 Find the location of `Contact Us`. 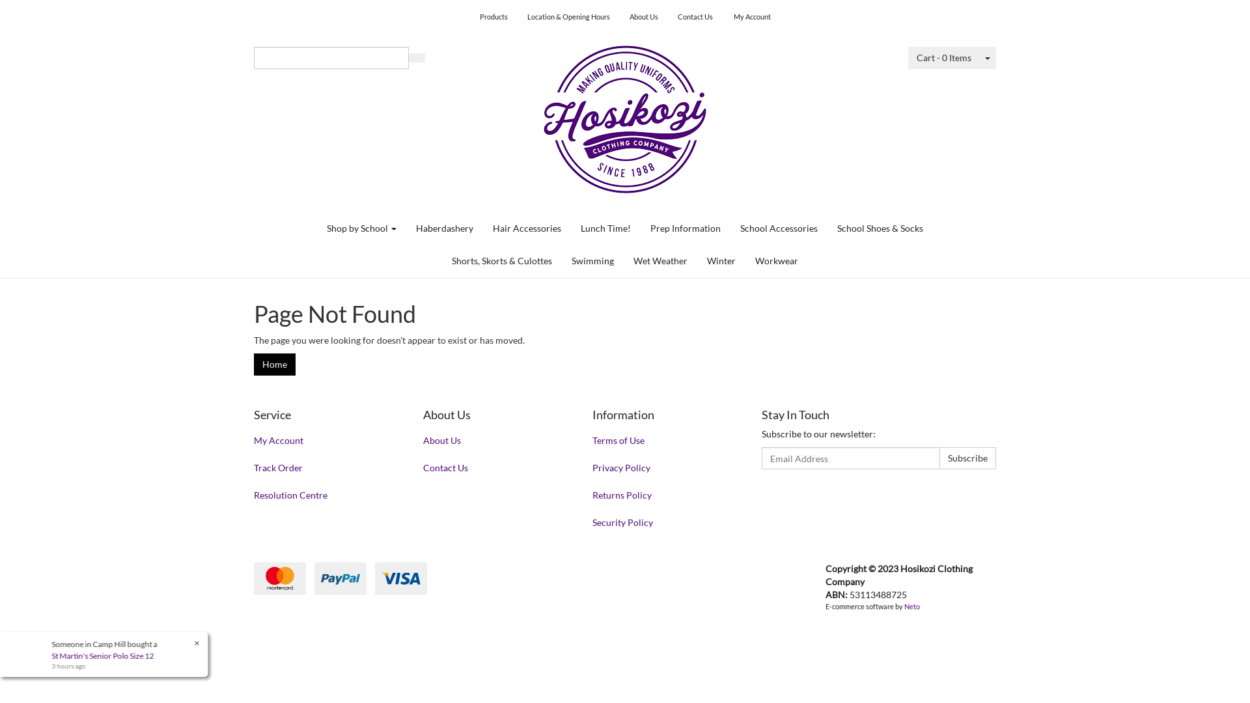

Contact Us is located at coordinates (695, 17).